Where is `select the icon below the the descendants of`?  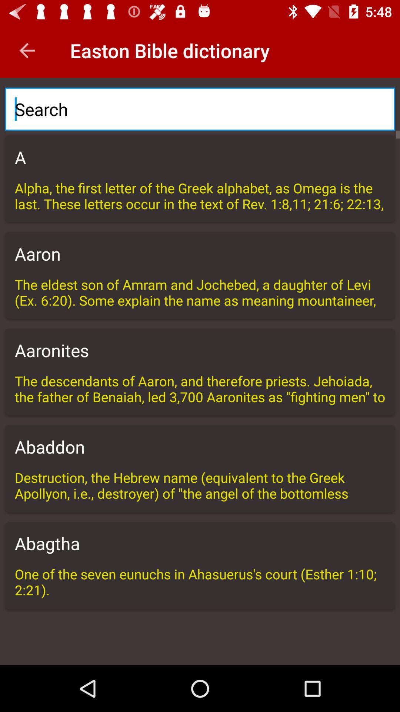
select the icon below the the descendants of is located at coordinates (200, 446).